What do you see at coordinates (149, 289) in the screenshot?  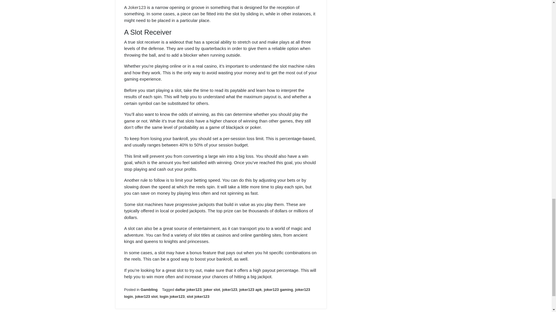 I see `Gambling` at bounding box center [149, 289].